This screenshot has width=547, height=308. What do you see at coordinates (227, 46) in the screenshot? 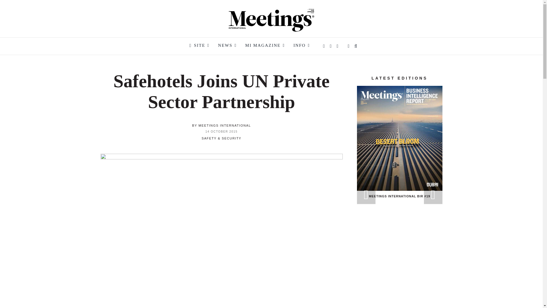
I see `NEWS` at bounding box center [227, 46].